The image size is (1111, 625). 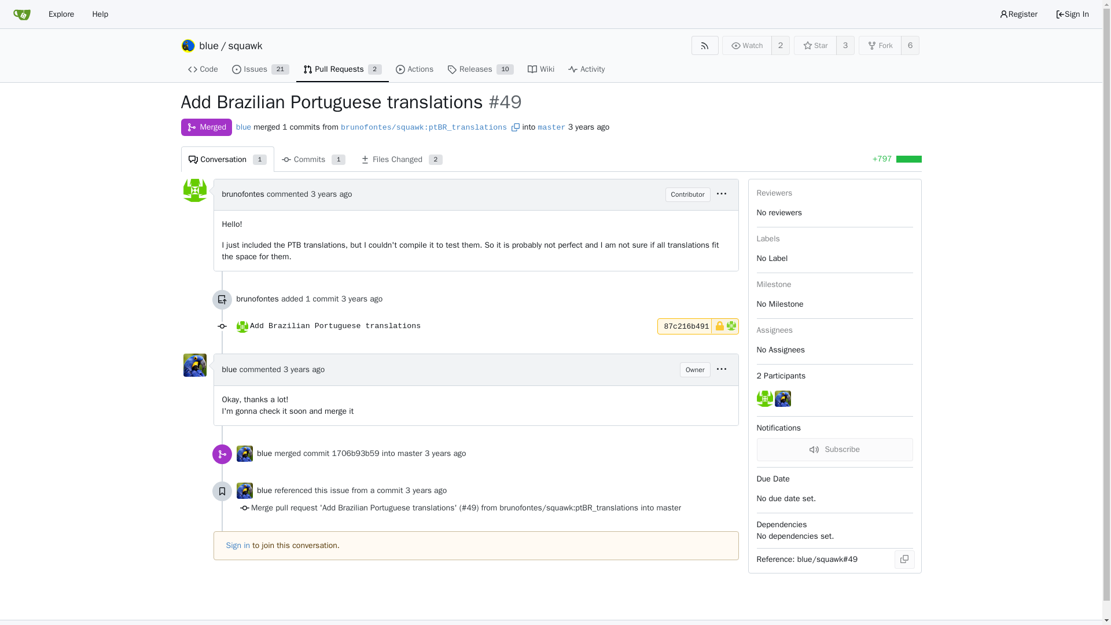 I want to click on 3, so click(x=244, y=490).